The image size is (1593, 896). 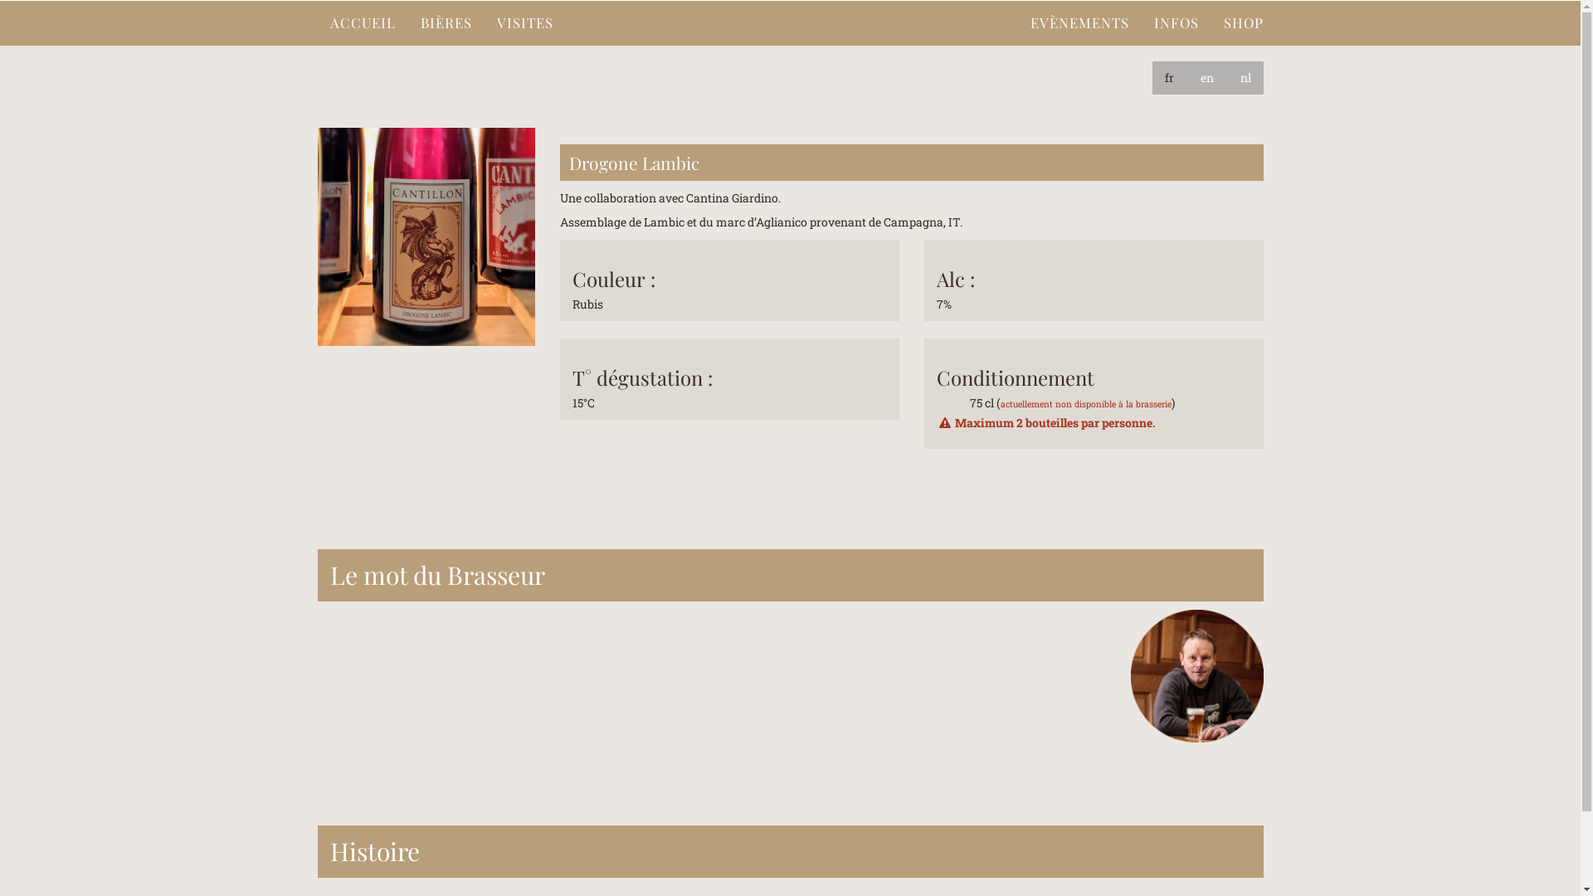 I want to click on INFOS, so click(x=1176, y=23).